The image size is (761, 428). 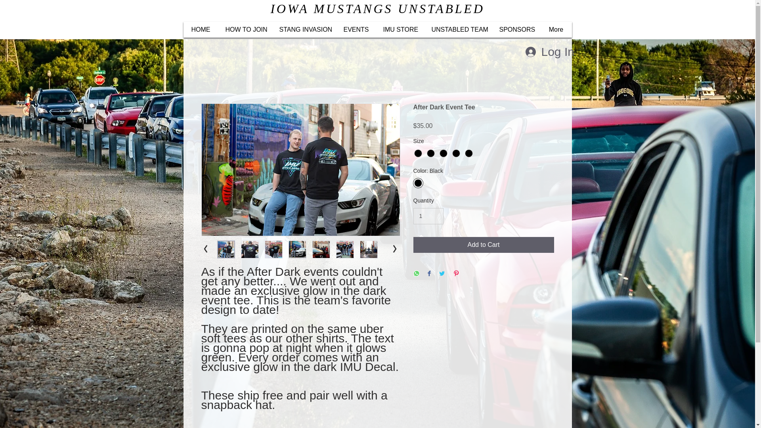 What do you see at coordinates (201, 30) in the screenshot?
I see `HOME` at bounding box center [201, 30].